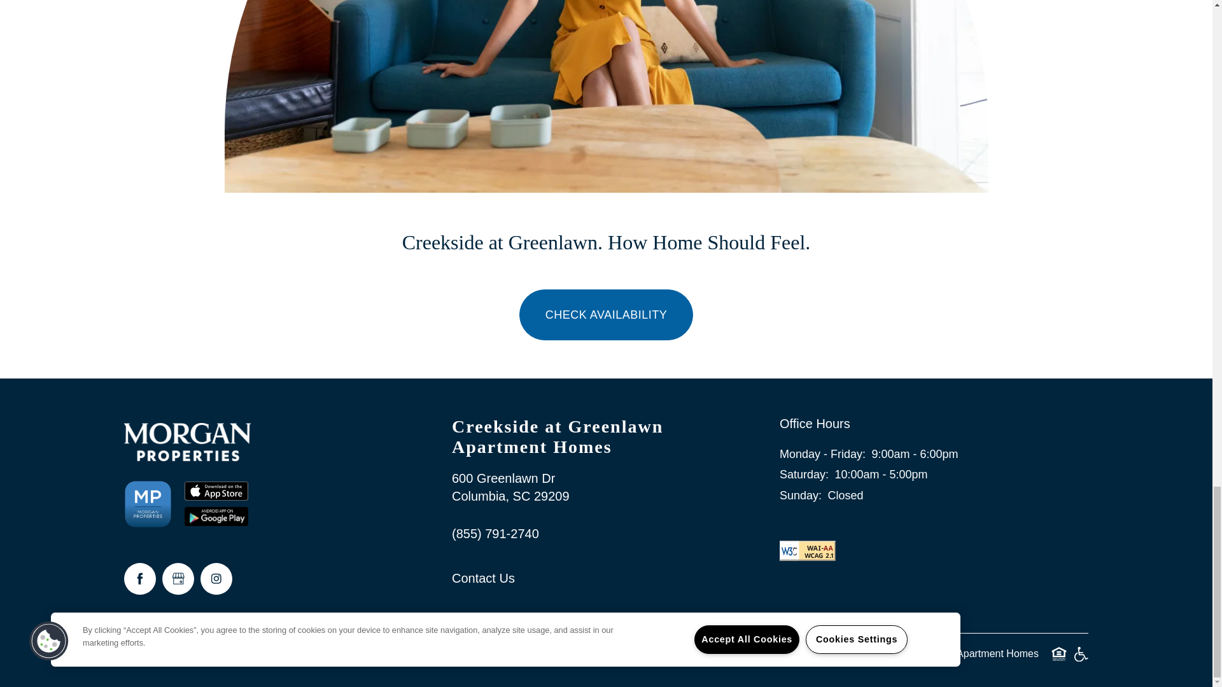  What do you see at coordinates (253, 654) in the screenshot?
I see `Accessibility Statement` at bounding box center [253, 654].